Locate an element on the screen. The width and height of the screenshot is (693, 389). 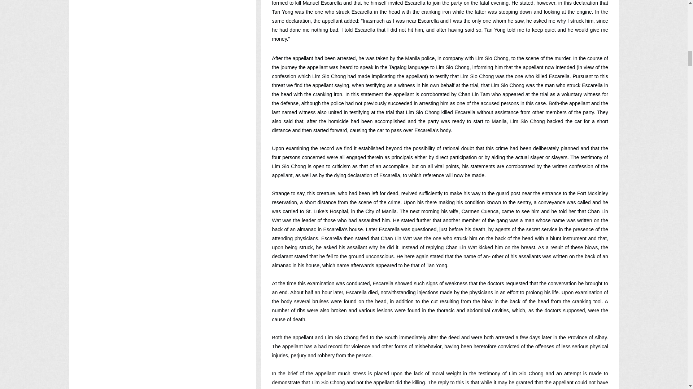
Advertisement is located at coordinates (162, 277).